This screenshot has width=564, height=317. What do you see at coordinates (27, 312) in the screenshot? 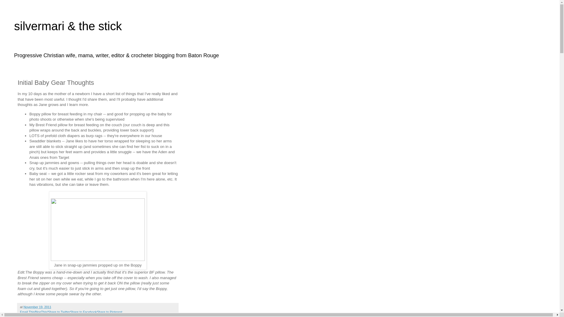
I see `Email This` at bounding box center [27, 312].